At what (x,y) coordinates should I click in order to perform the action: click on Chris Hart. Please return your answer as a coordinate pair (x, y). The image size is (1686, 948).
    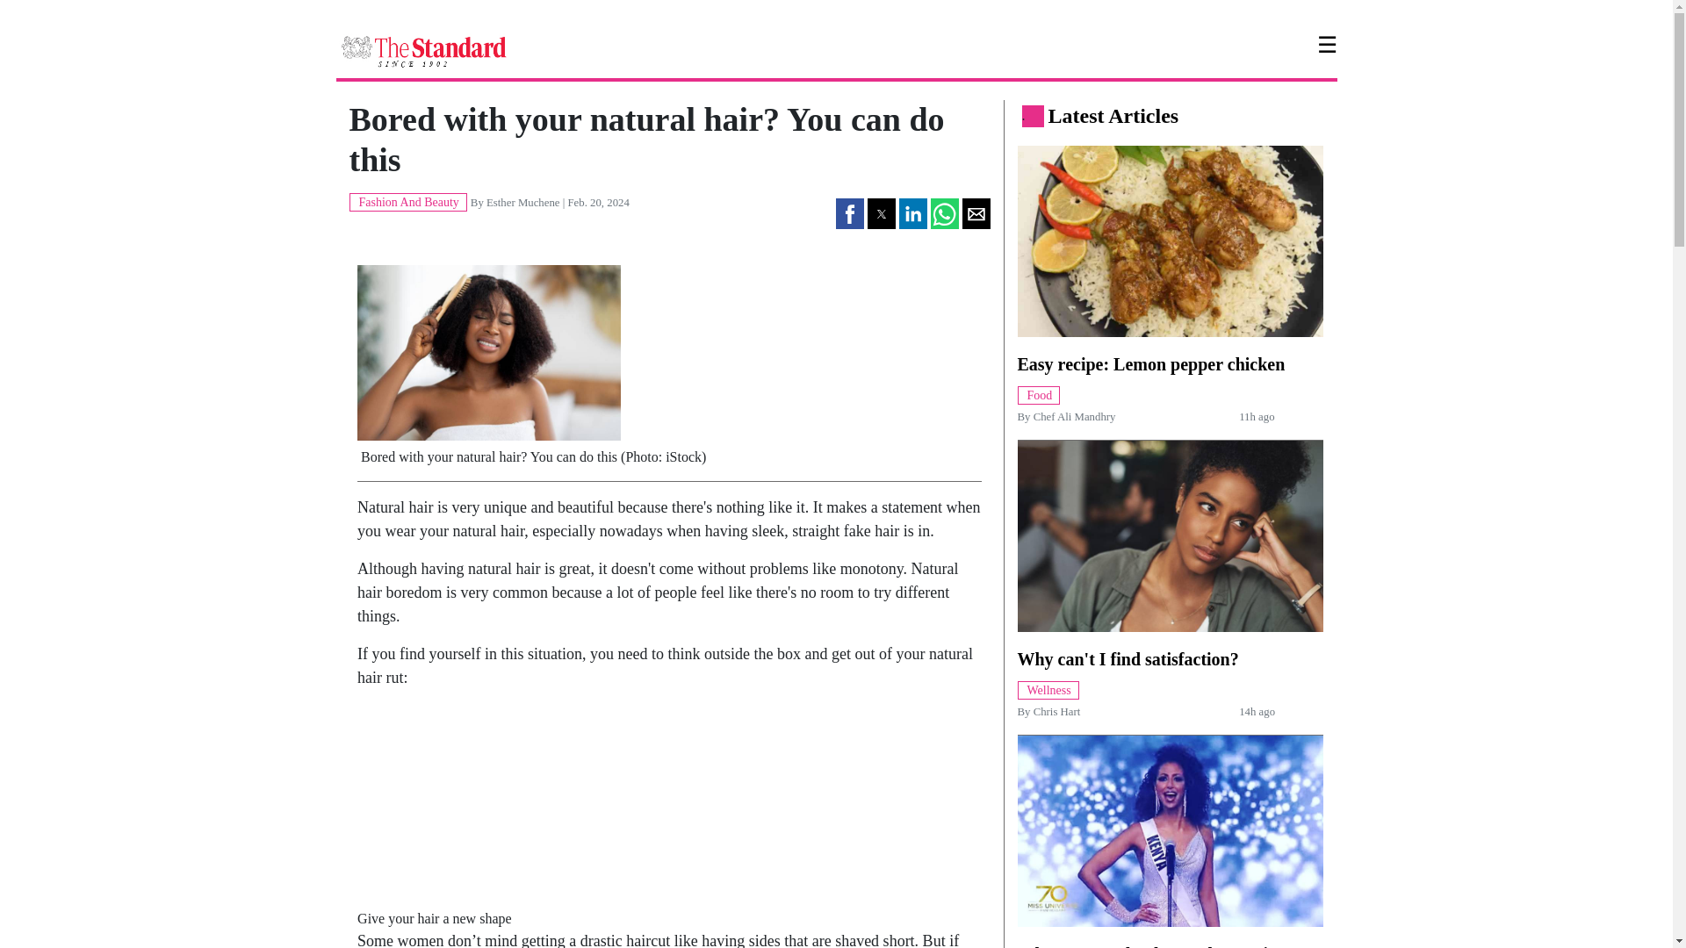
    Looking at the image, I should click on (1056, 711).